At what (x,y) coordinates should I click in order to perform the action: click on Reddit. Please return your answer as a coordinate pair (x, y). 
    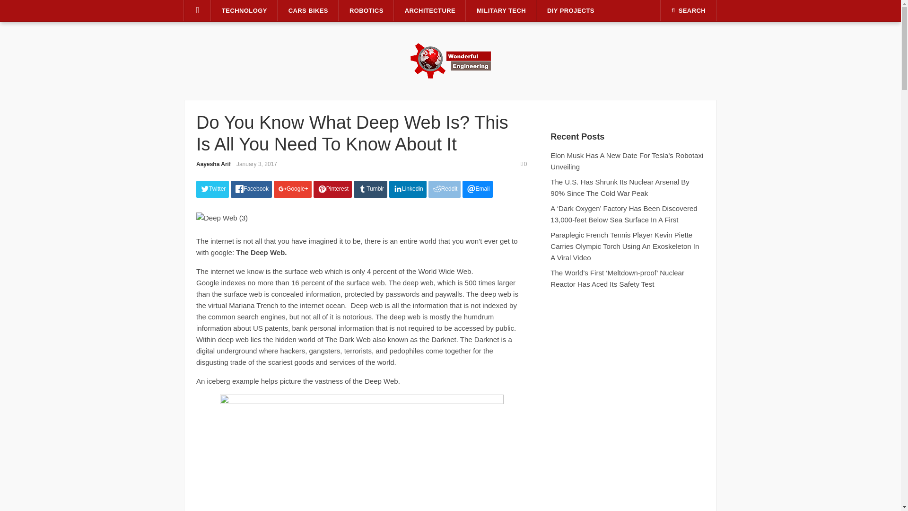
    Looking at the image, I should click on (445, 189).